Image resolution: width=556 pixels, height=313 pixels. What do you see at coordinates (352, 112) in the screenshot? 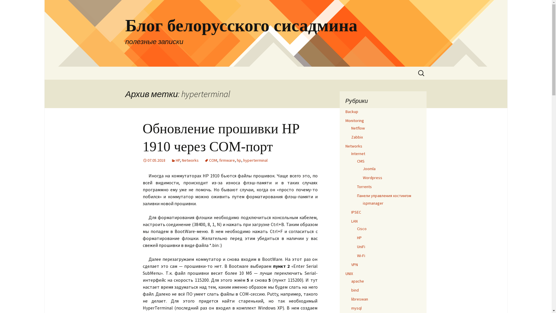
I see `Backup` at bounding box center [352, 112].